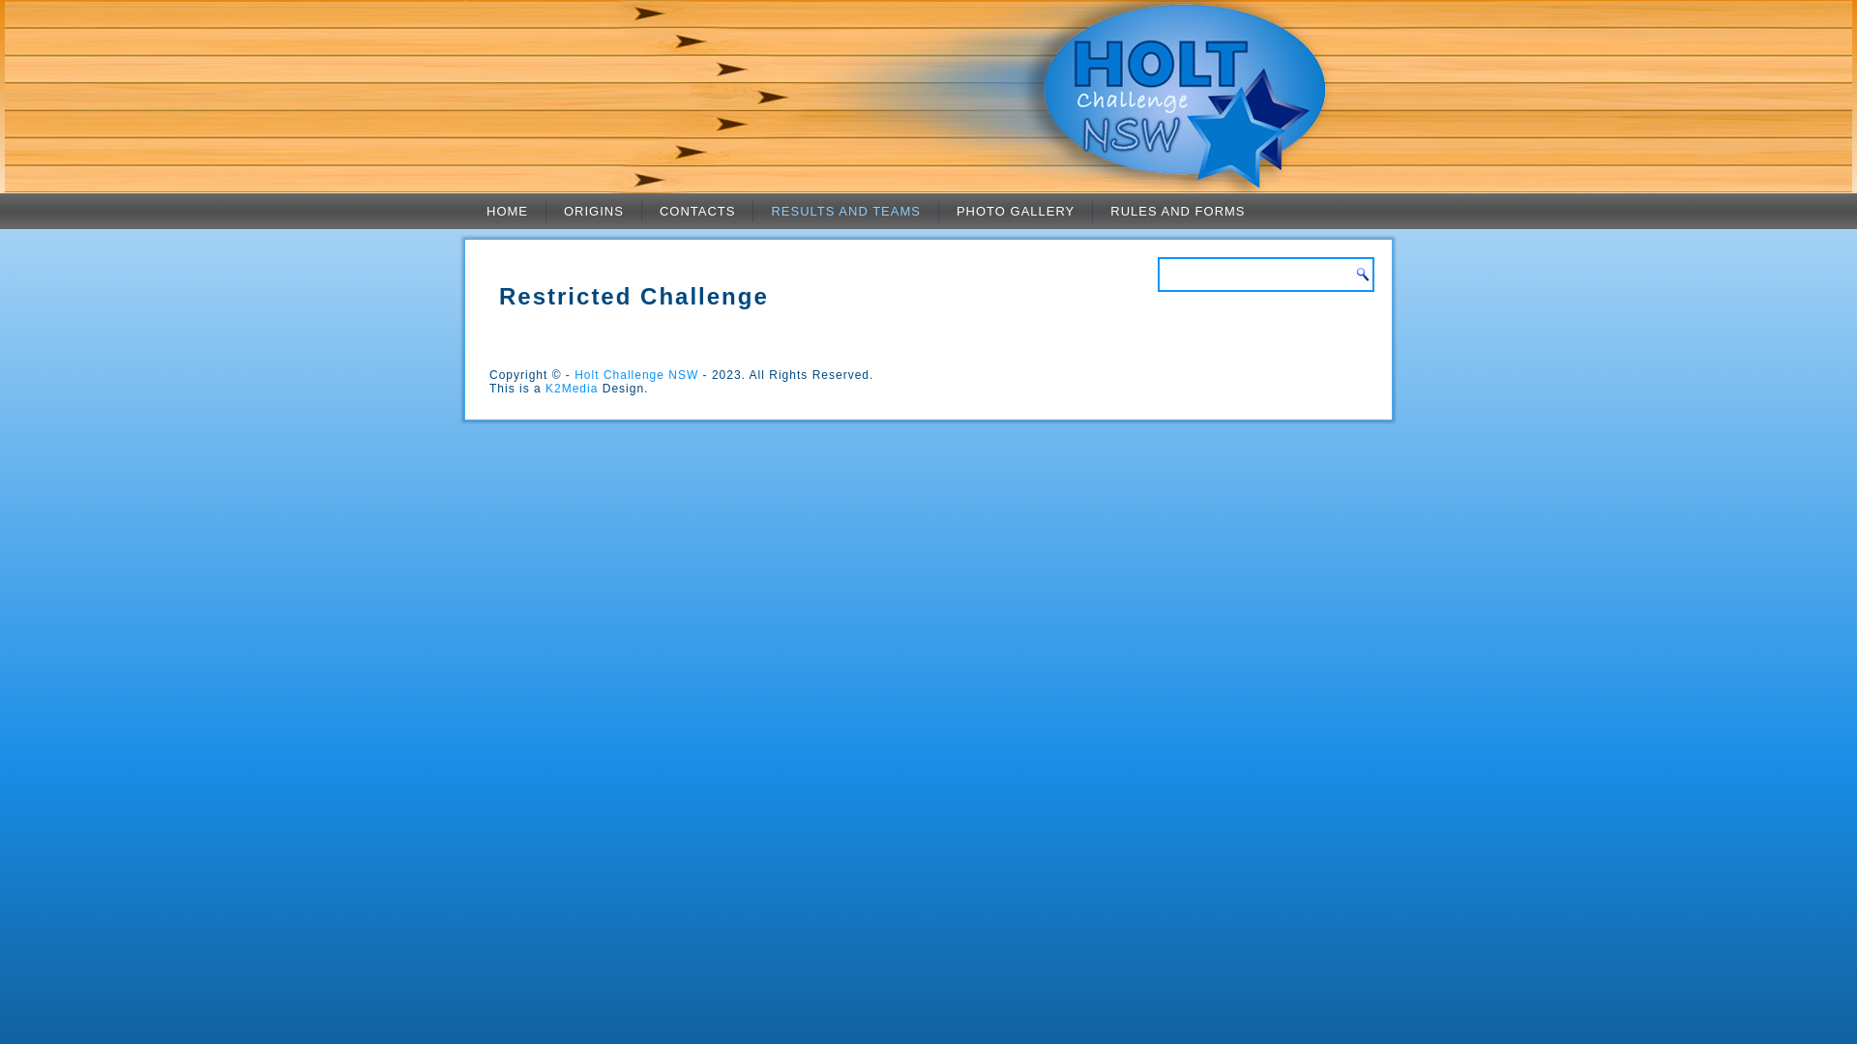 This screenshot has width=1857, height=1044. What do you see at coordinates (572, 389) in the screenshot?
I see `K2Media` at bounding box center [572, 389].